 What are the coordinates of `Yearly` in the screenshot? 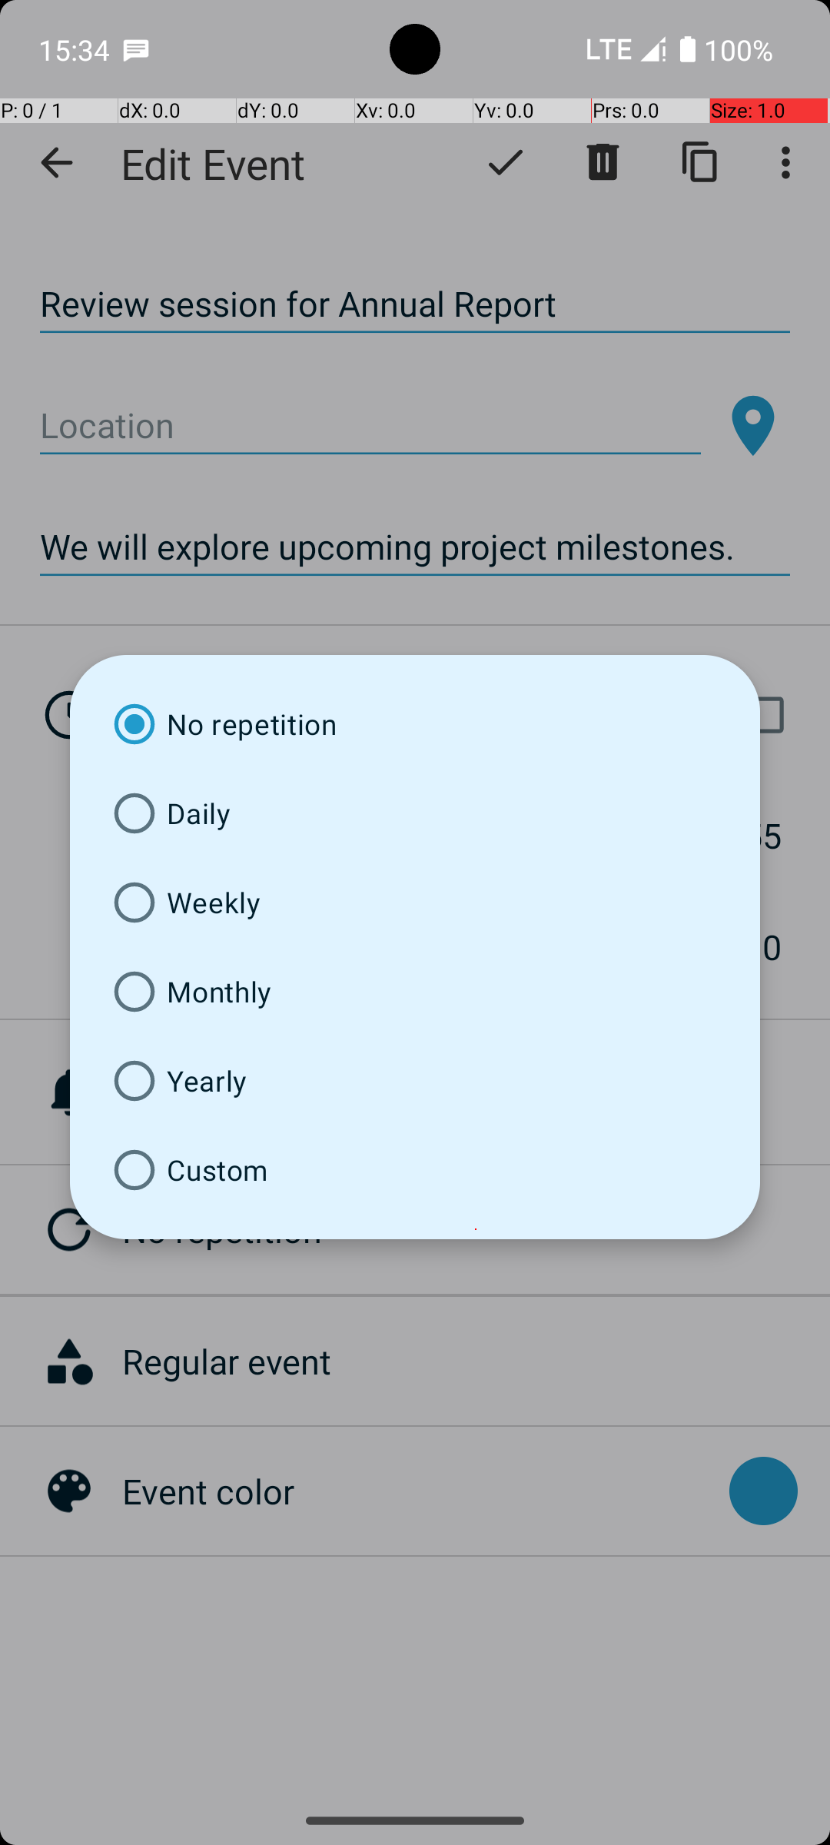 It's located at (415, 1081).